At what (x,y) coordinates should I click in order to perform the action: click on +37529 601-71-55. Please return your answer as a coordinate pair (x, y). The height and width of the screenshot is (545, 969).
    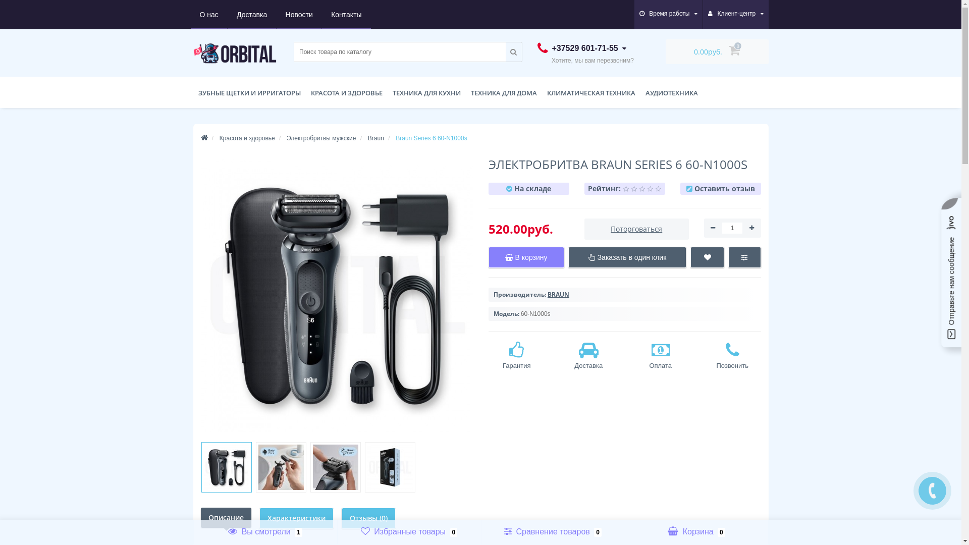
    Looking at the image, I should click on (582, 48).